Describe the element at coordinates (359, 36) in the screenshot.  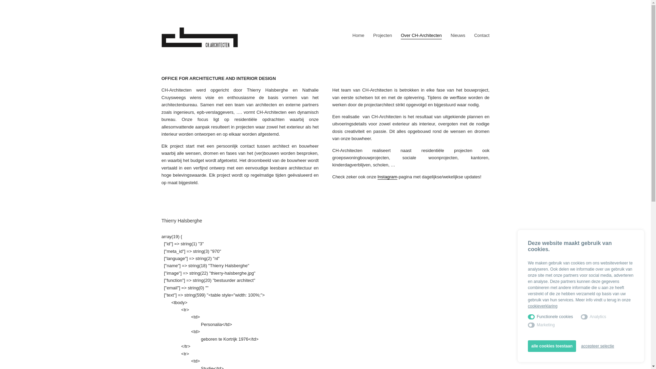
I see `Home` at that location.